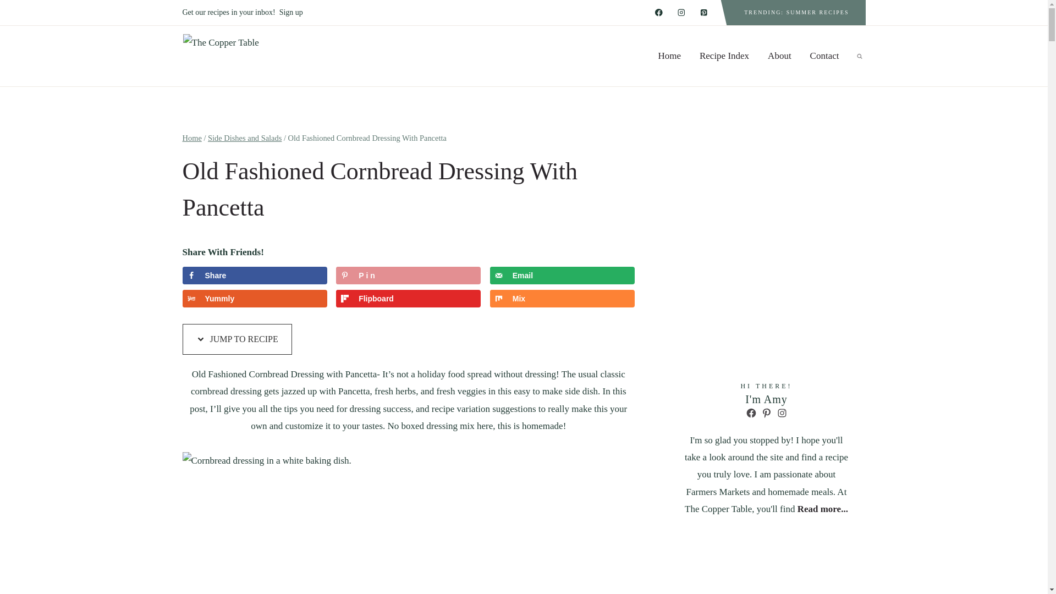  What do you see at coordinates (408, 299) in the screenshot?
I see `Share on Flipboard` at bounding box center [408, 299].